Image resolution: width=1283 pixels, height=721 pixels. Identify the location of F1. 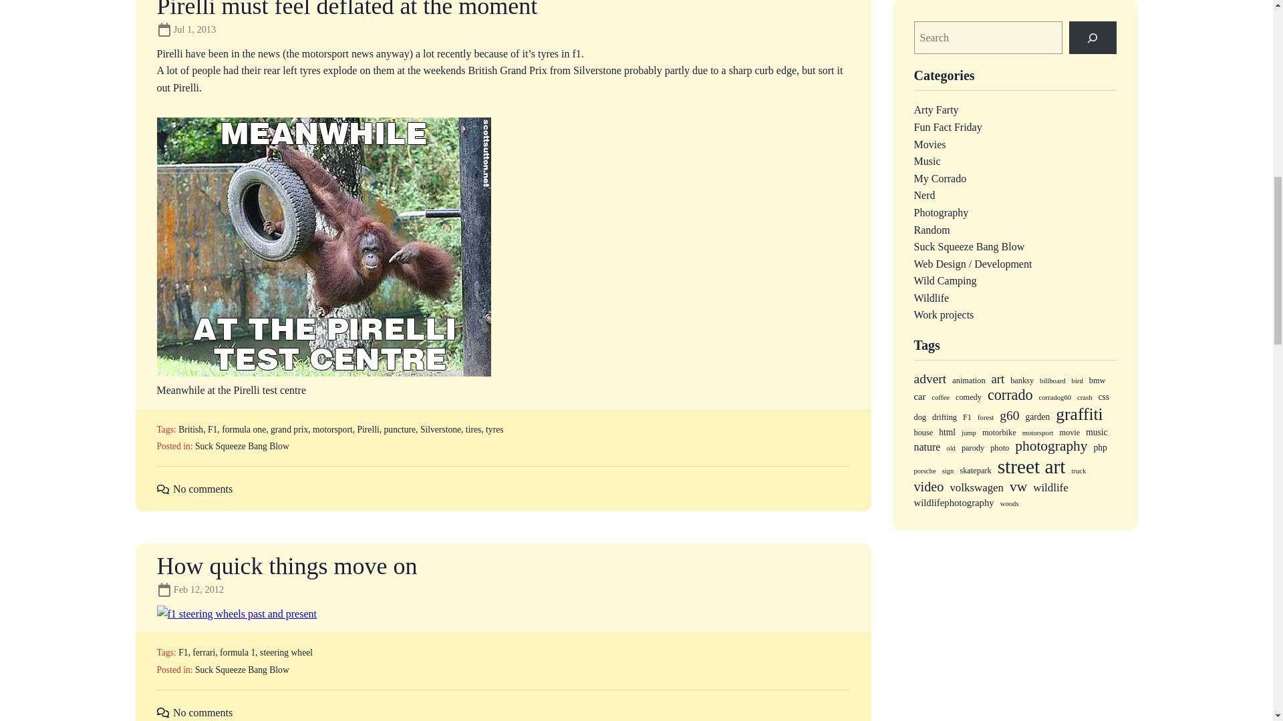
(212, 430).